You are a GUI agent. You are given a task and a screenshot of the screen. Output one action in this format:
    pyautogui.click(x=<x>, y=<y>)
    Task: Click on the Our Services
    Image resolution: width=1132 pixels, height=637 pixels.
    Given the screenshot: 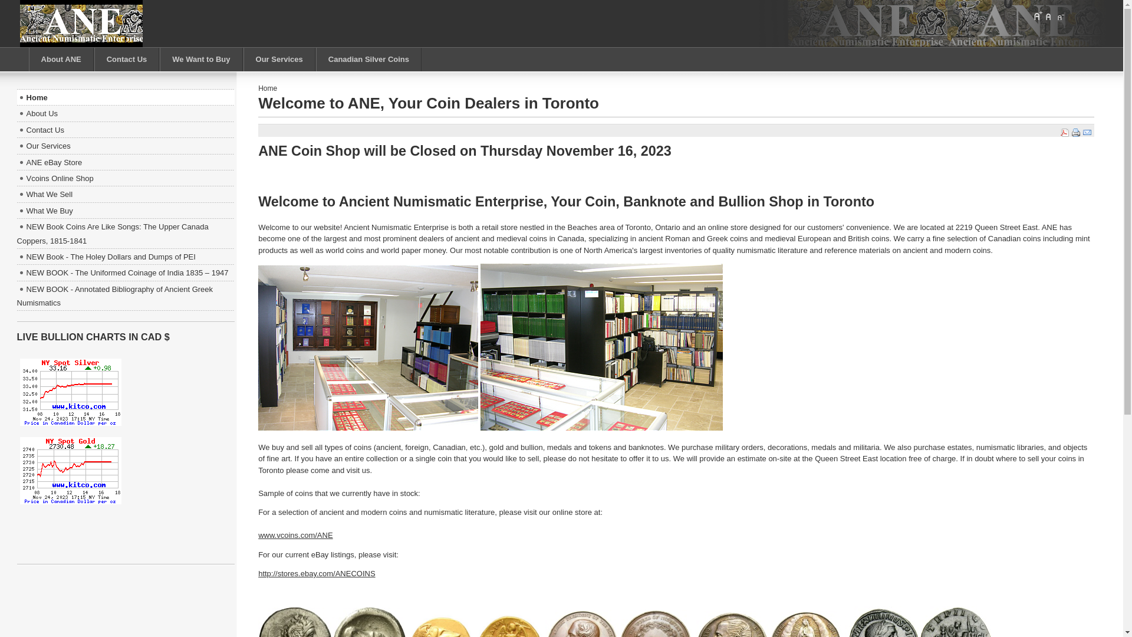 What is the action you would take?
    pyautogui.click(x=279, y=60)
    